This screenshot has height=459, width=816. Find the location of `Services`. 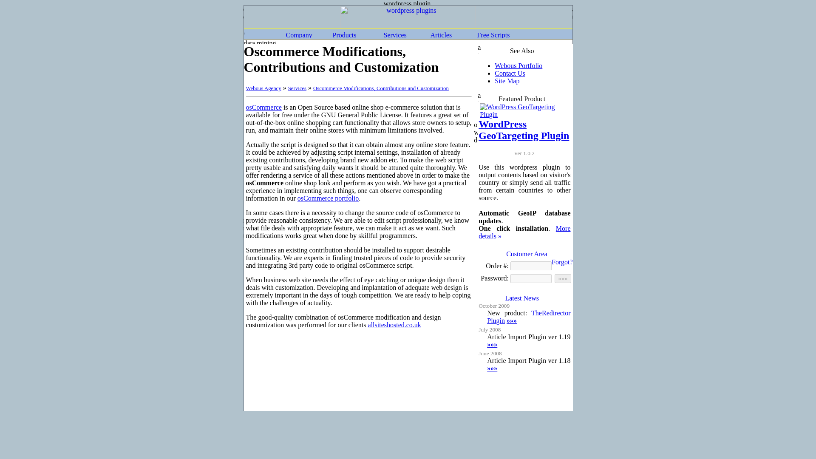

Services is located at coordinates (297, 88).